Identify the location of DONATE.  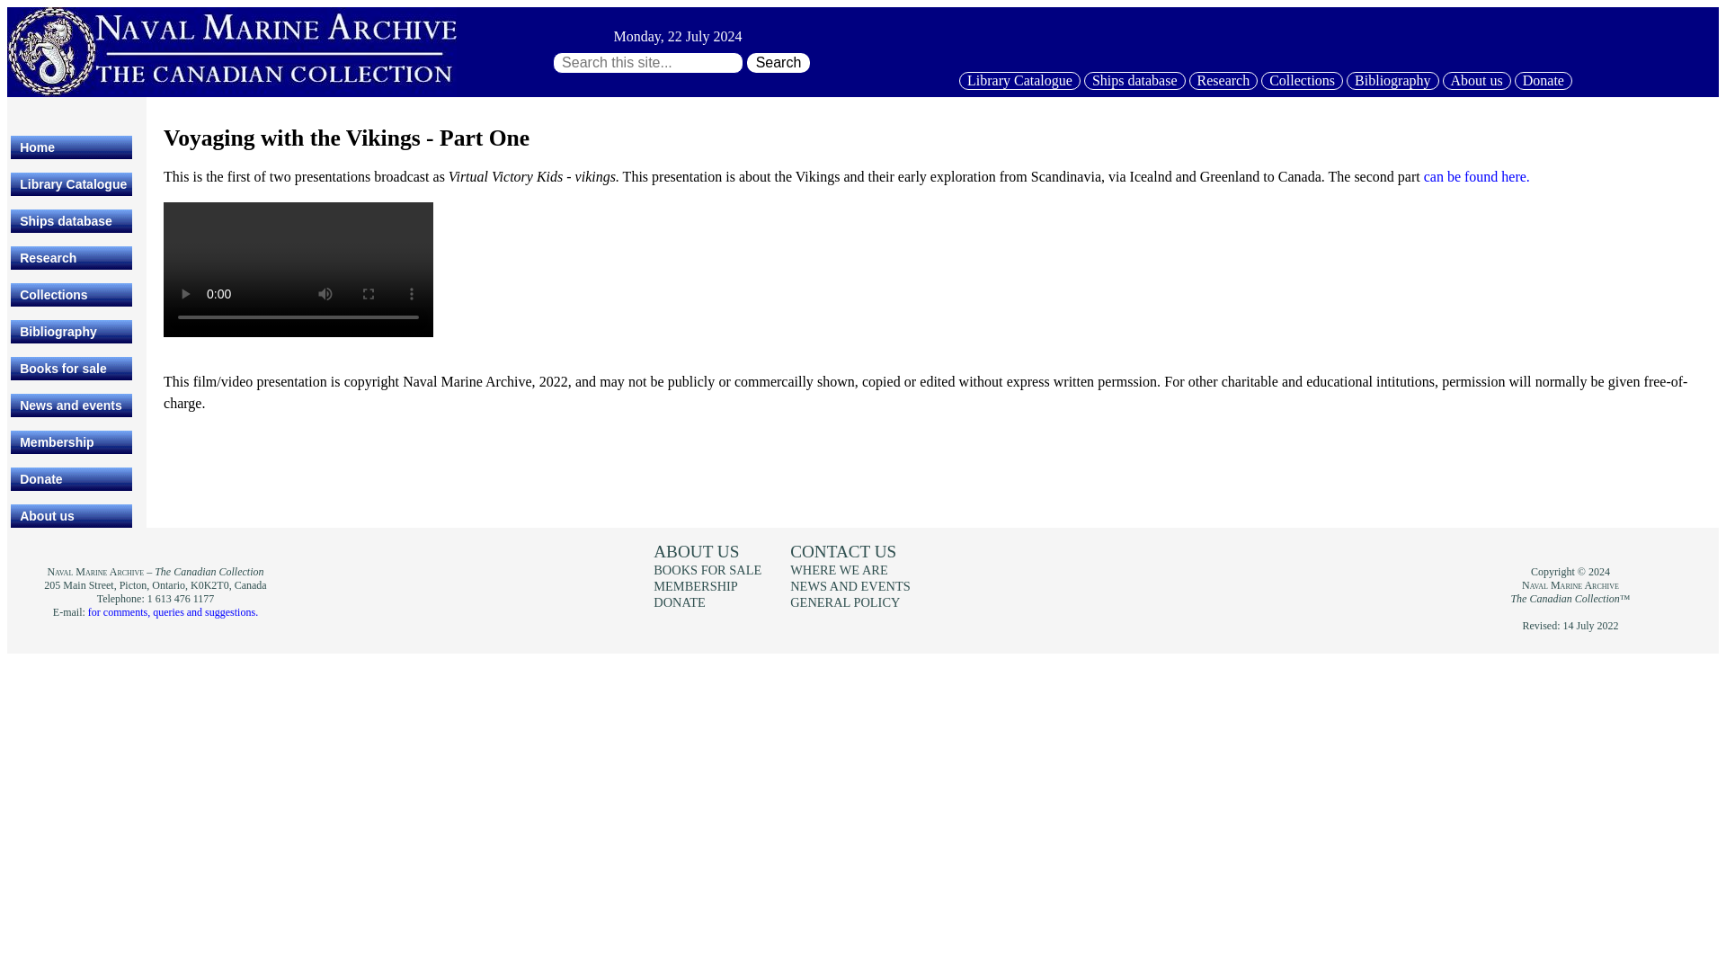
(680, 602).